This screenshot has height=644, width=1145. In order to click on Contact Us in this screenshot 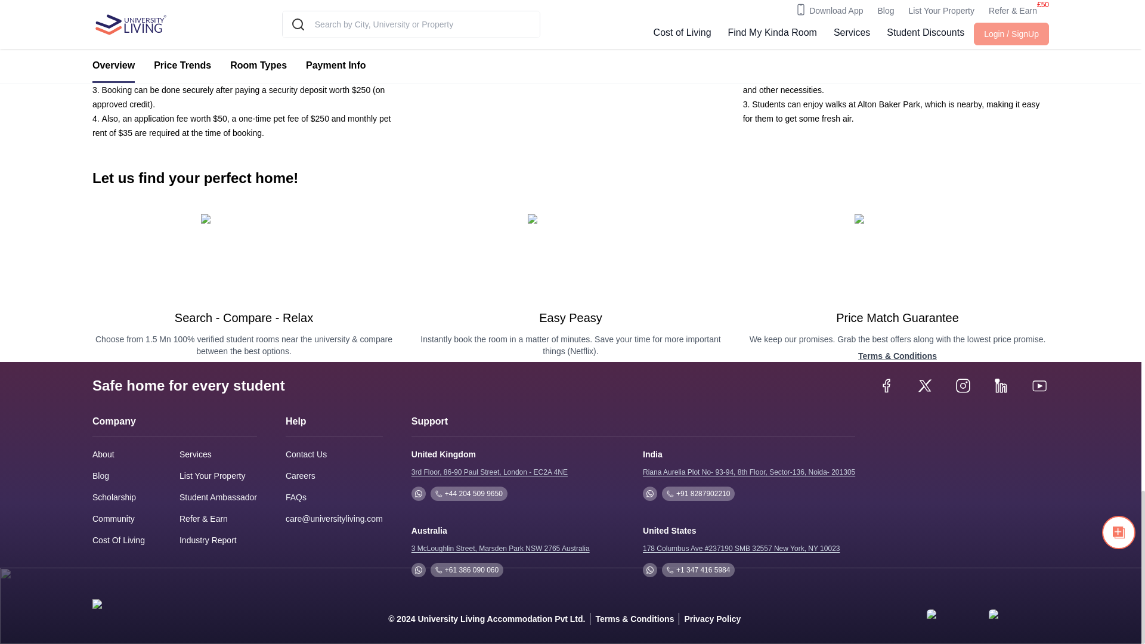, I will do `click(305, 454)`.